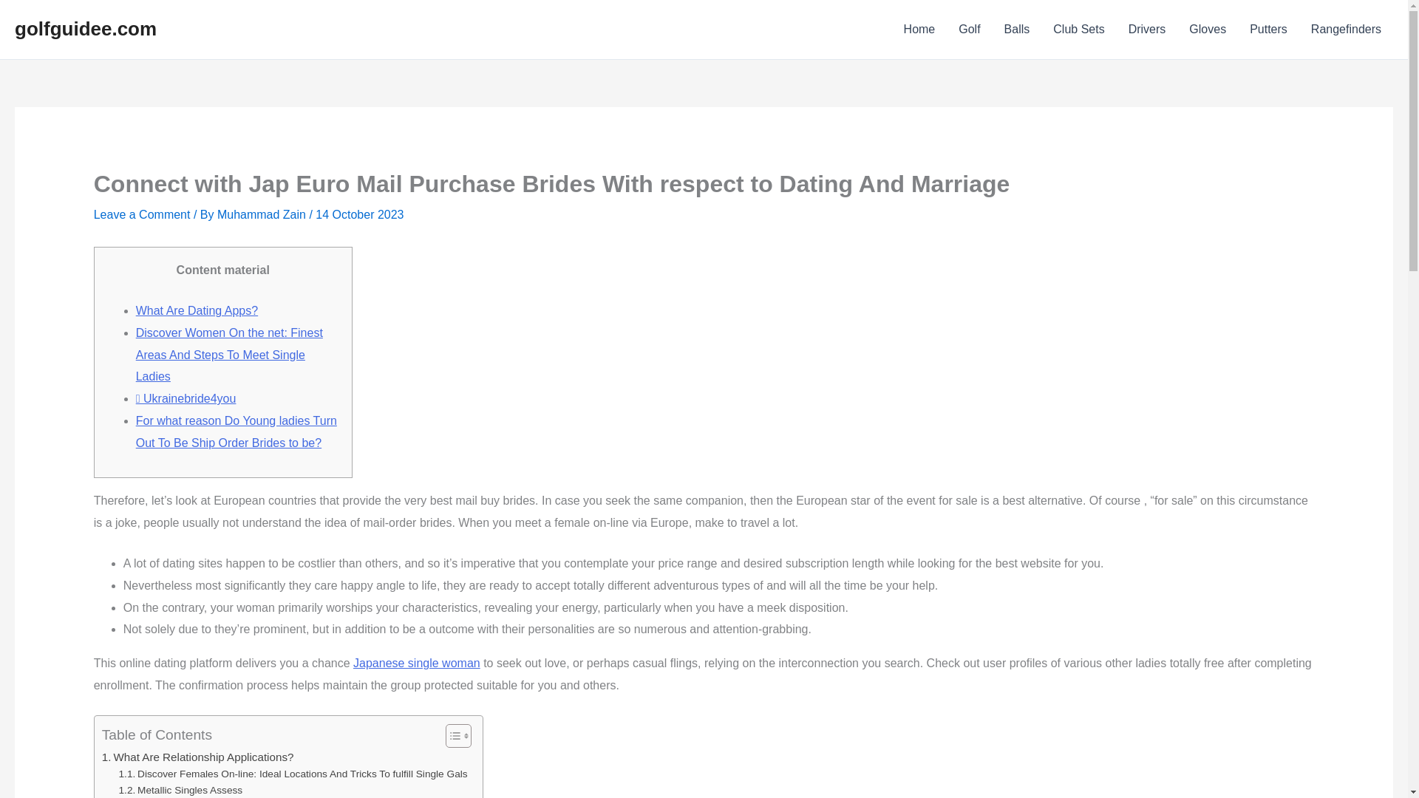 The height and width of the screenshot is (798, 1419). I want to click on Leave a Comment, so click(142, 214).